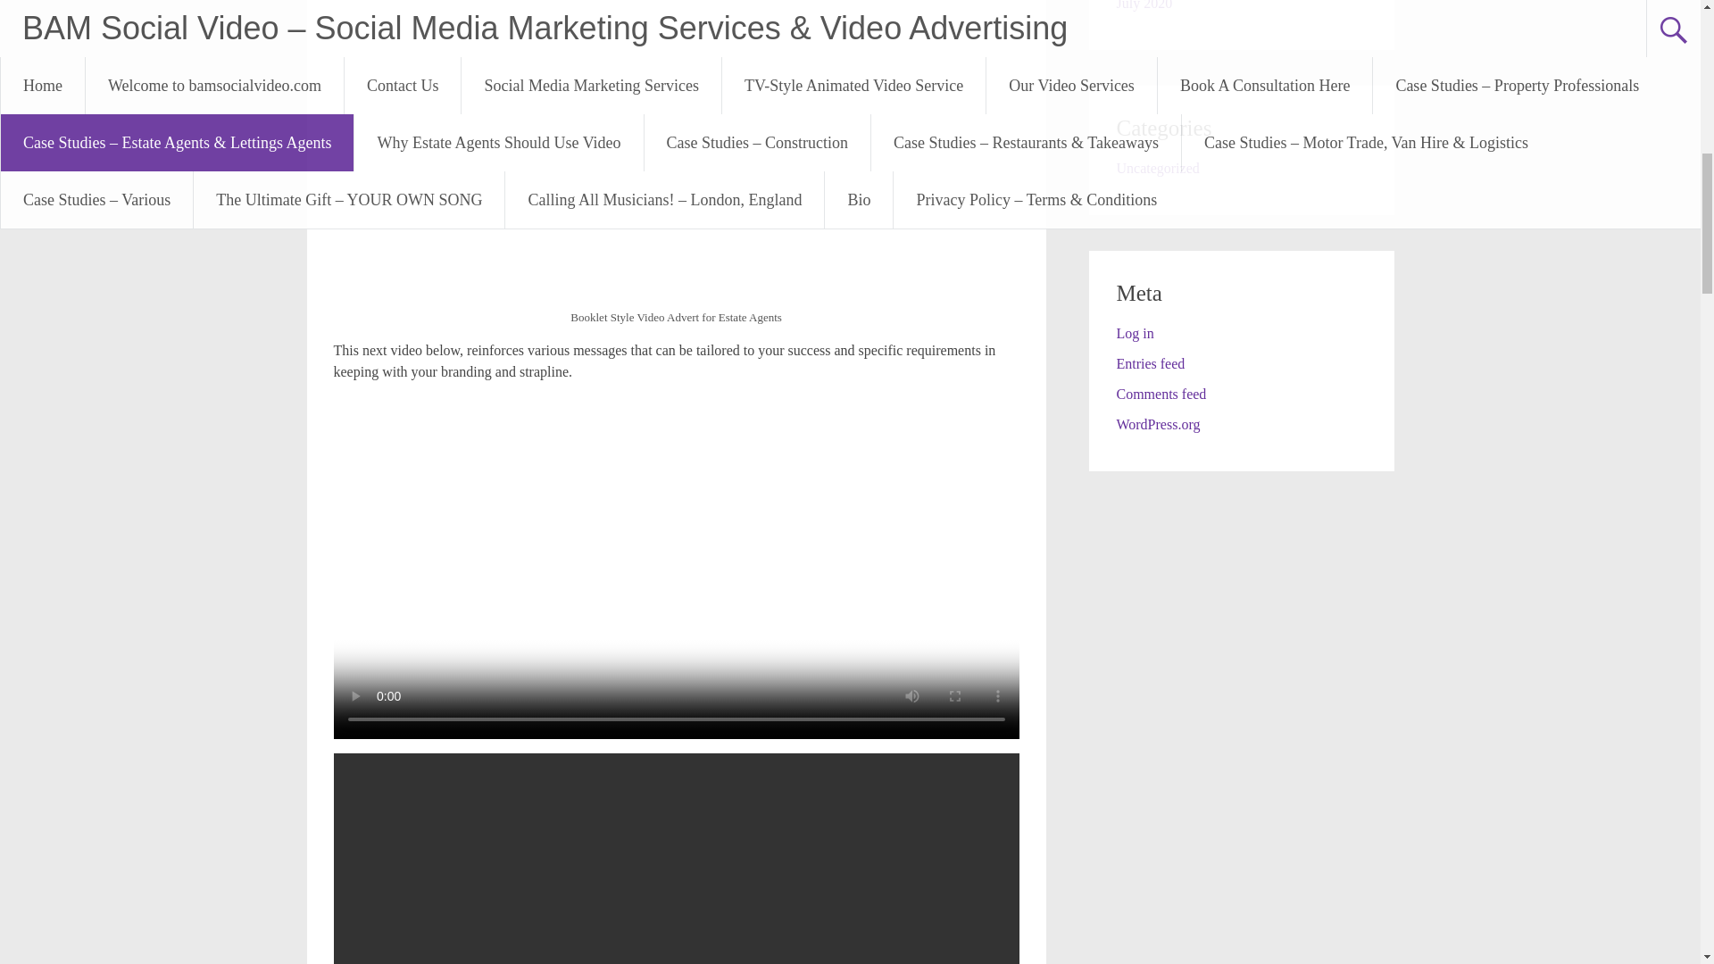 This screenshot has height=964, width=1714. I want to click on Log in, so click(1134, 334).